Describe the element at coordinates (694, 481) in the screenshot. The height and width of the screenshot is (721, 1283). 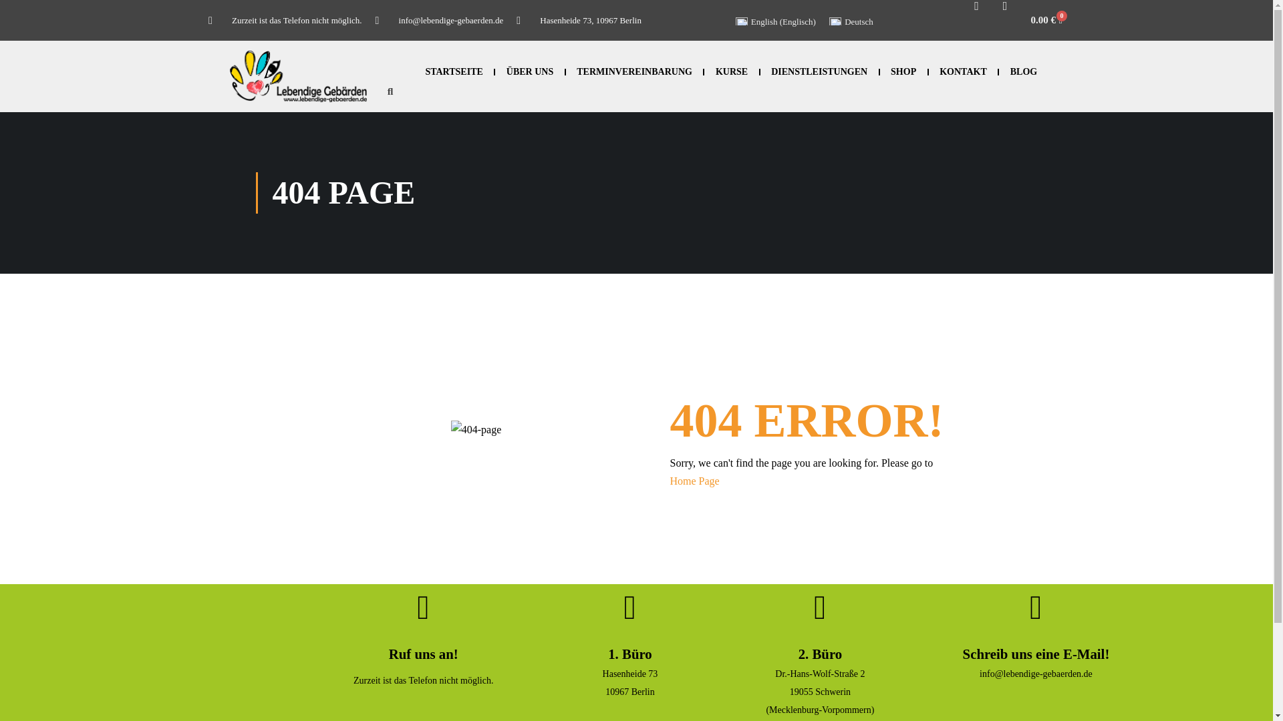
I see `Home Page` at that location.